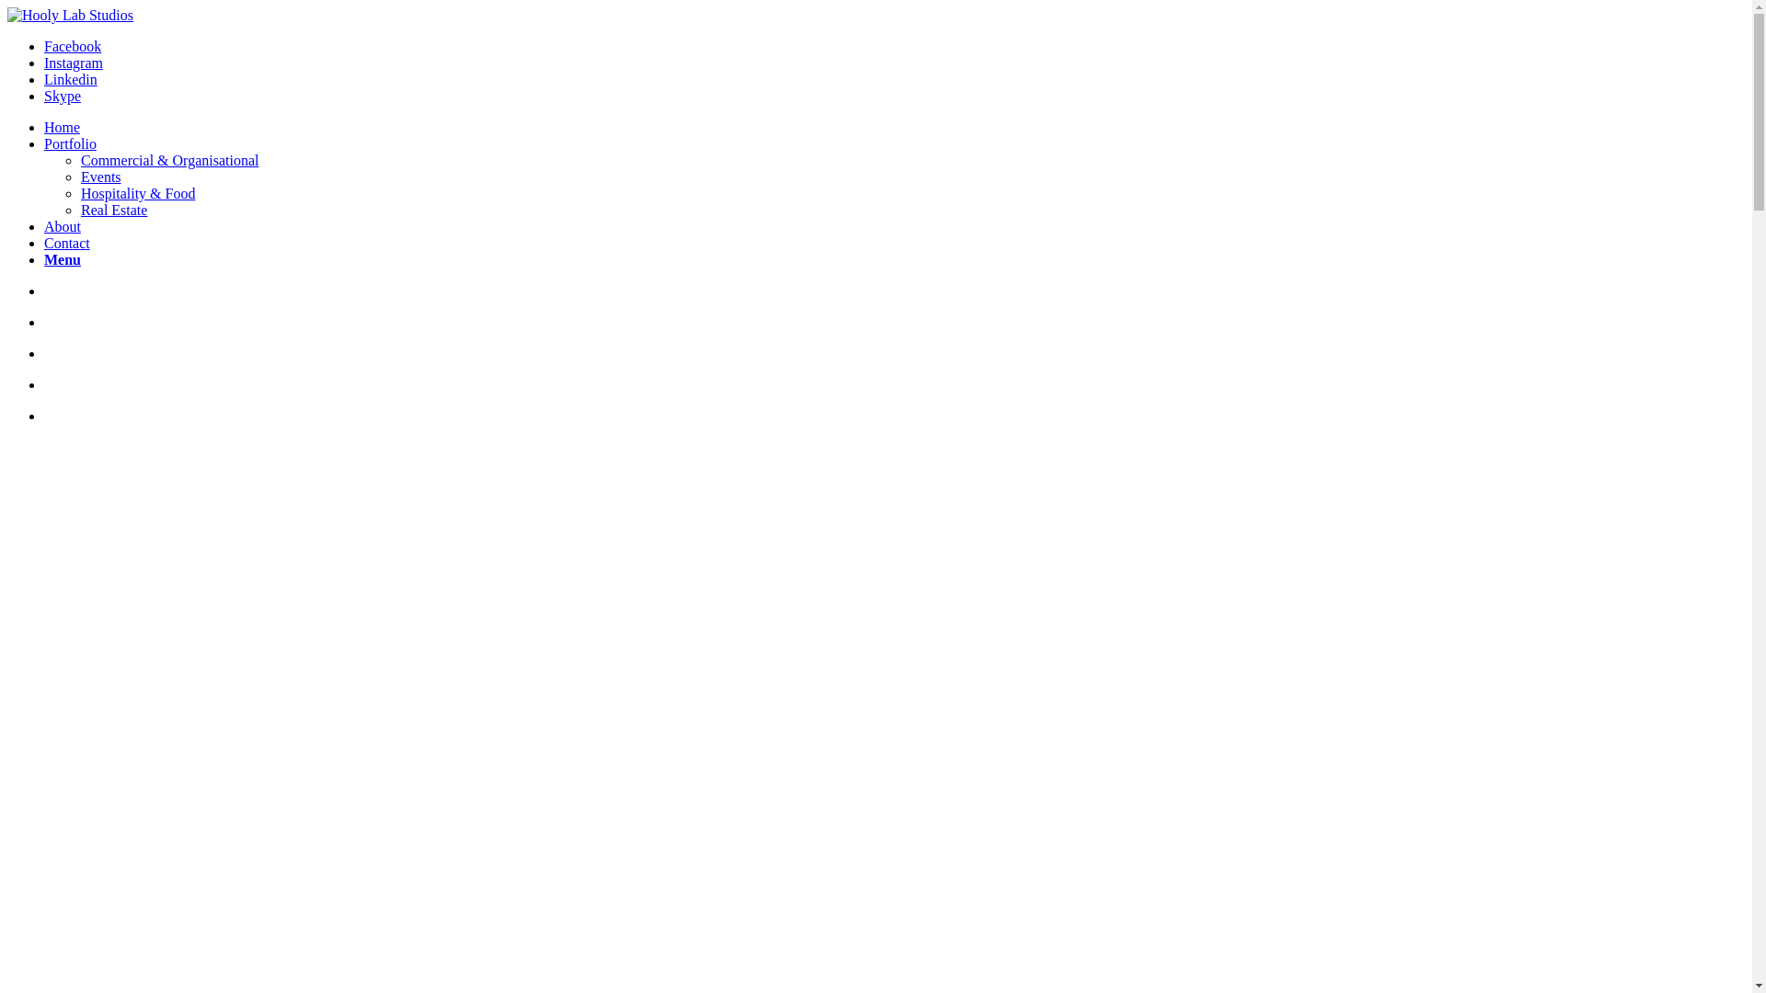 This screenshot has width=1766, height=993. I want to click on Home, so click(63, 127).